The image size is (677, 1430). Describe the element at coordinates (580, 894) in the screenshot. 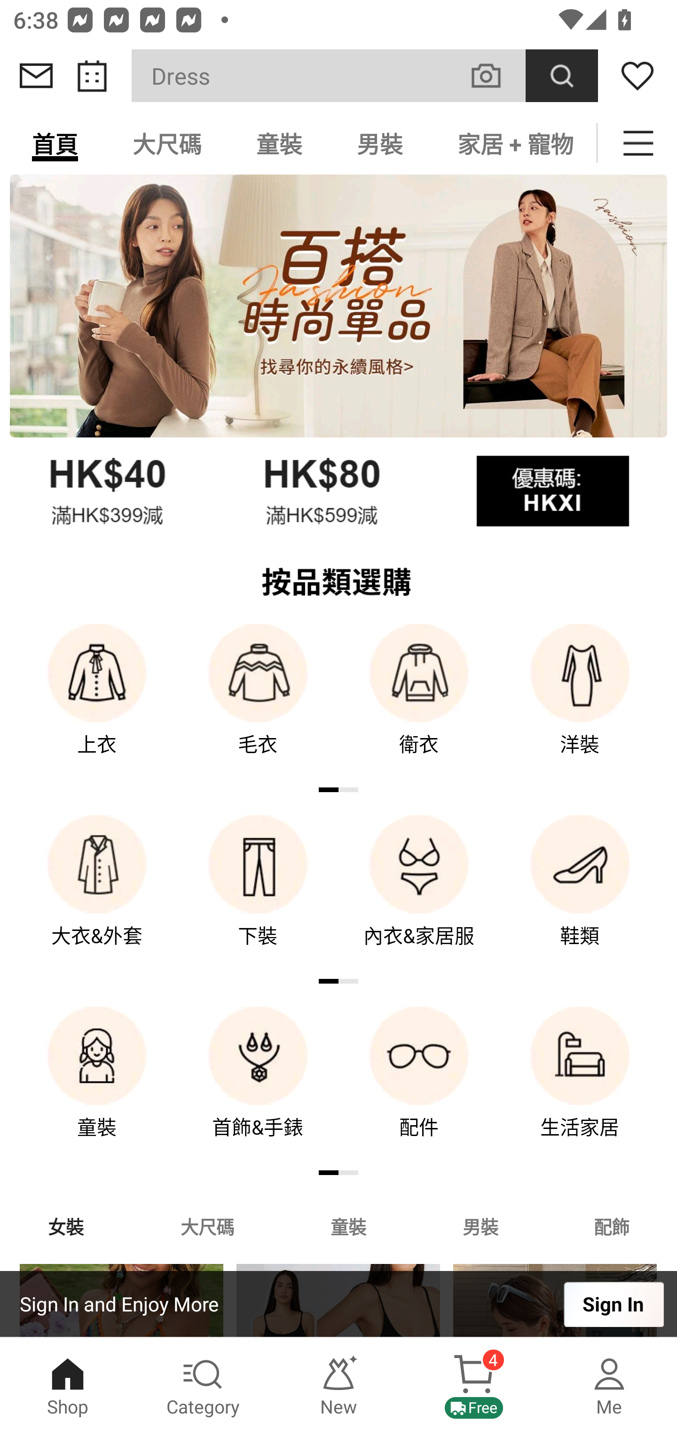

I see `鞋類` at that location.